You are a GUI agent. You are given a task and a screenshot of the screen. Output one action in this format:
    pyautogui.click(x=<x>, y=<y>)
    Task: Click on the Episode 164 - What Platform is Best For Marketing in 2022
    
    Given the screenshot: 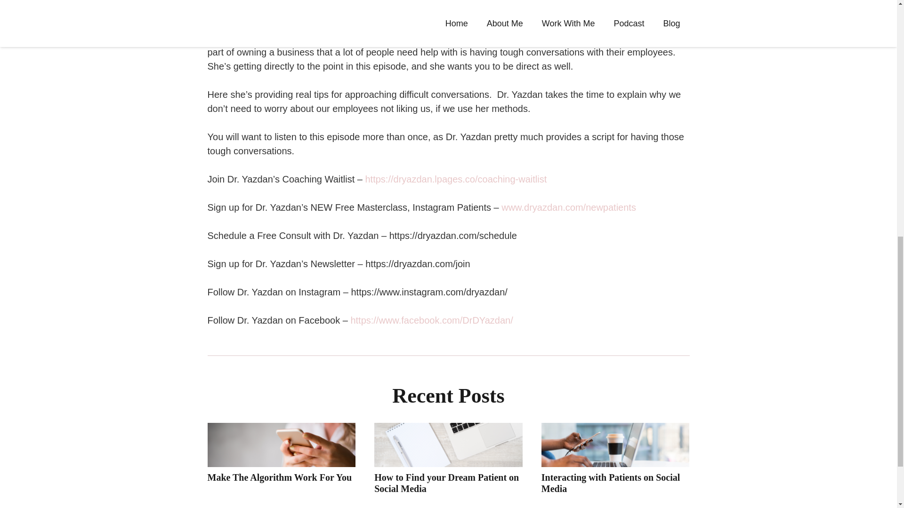 What is the action you would take?
    pyautogui.click(x=355, y=24)
    